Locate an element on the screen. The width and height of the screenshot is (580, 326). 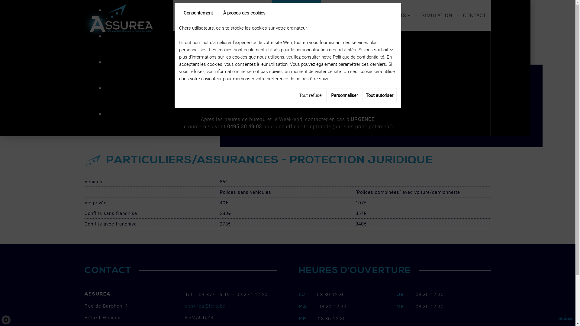
04 377 42 20 is located at coordinates (295, 96).